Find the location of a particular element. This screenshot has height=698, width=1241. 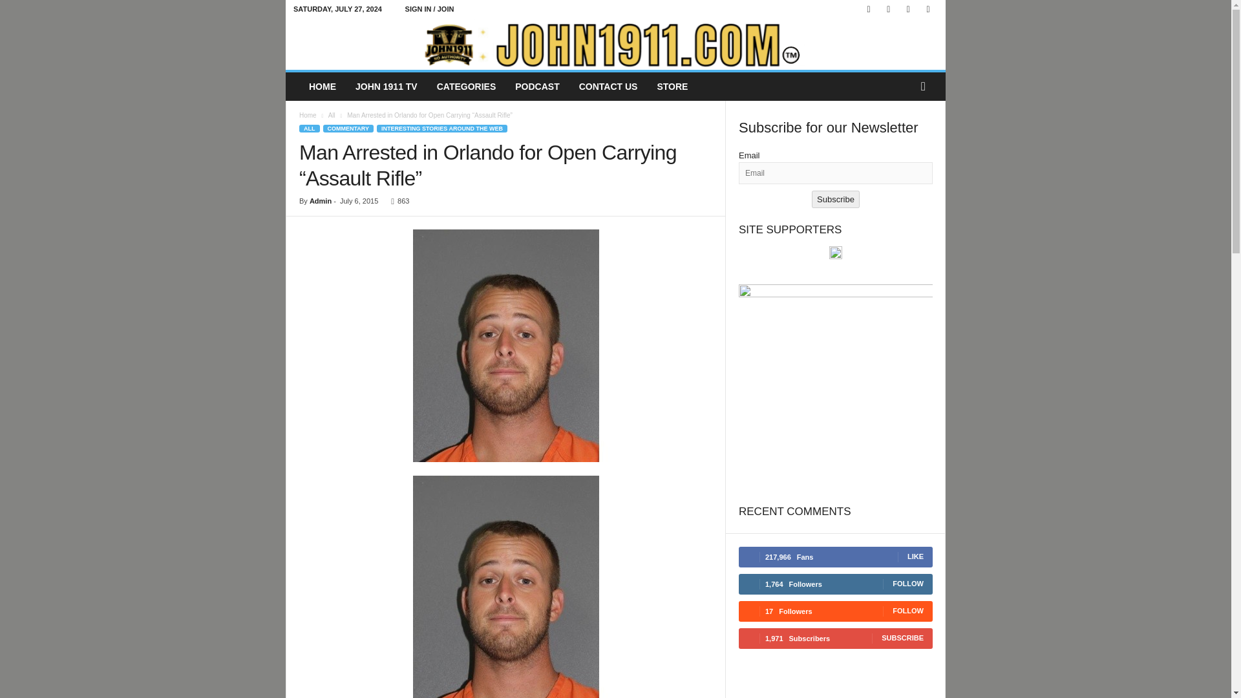

JOHN 1911 TV is located at coordinates (387, 87).